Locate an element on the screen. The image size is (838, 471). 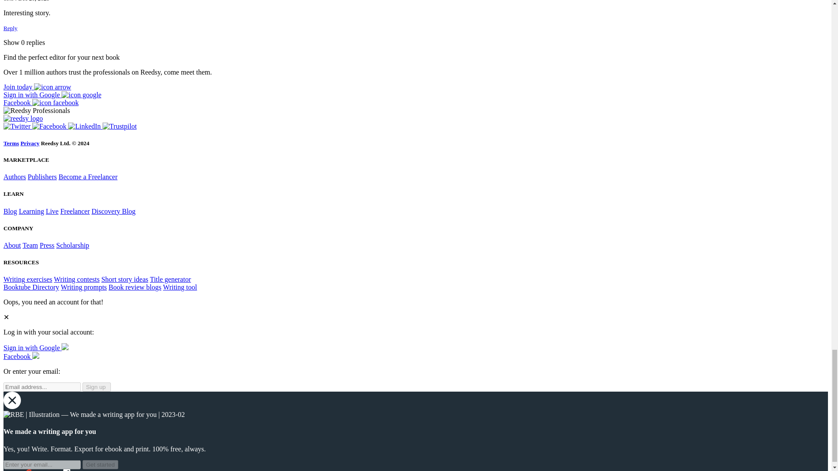
Get started is located at coordinates (100, 464).